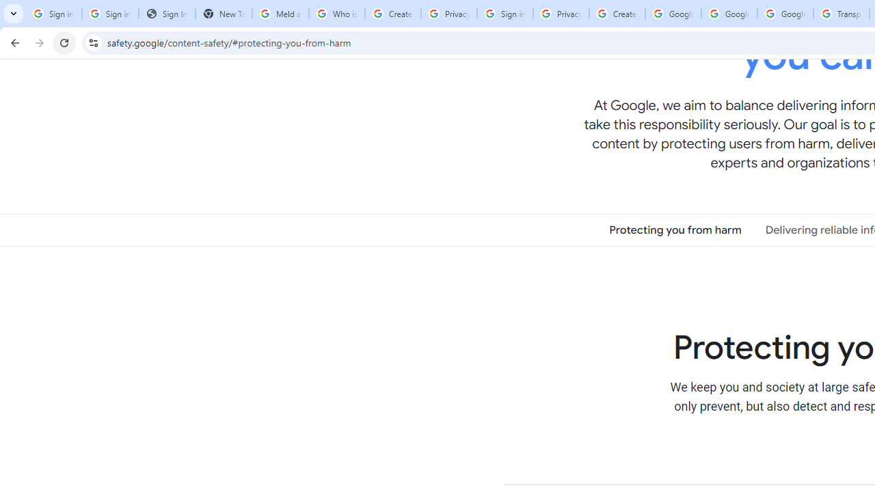 The width and height of the screenshot is (875, 492). Describe the element at coordinates (223, 14) in the screenshot. I see `New Tab` at that location.